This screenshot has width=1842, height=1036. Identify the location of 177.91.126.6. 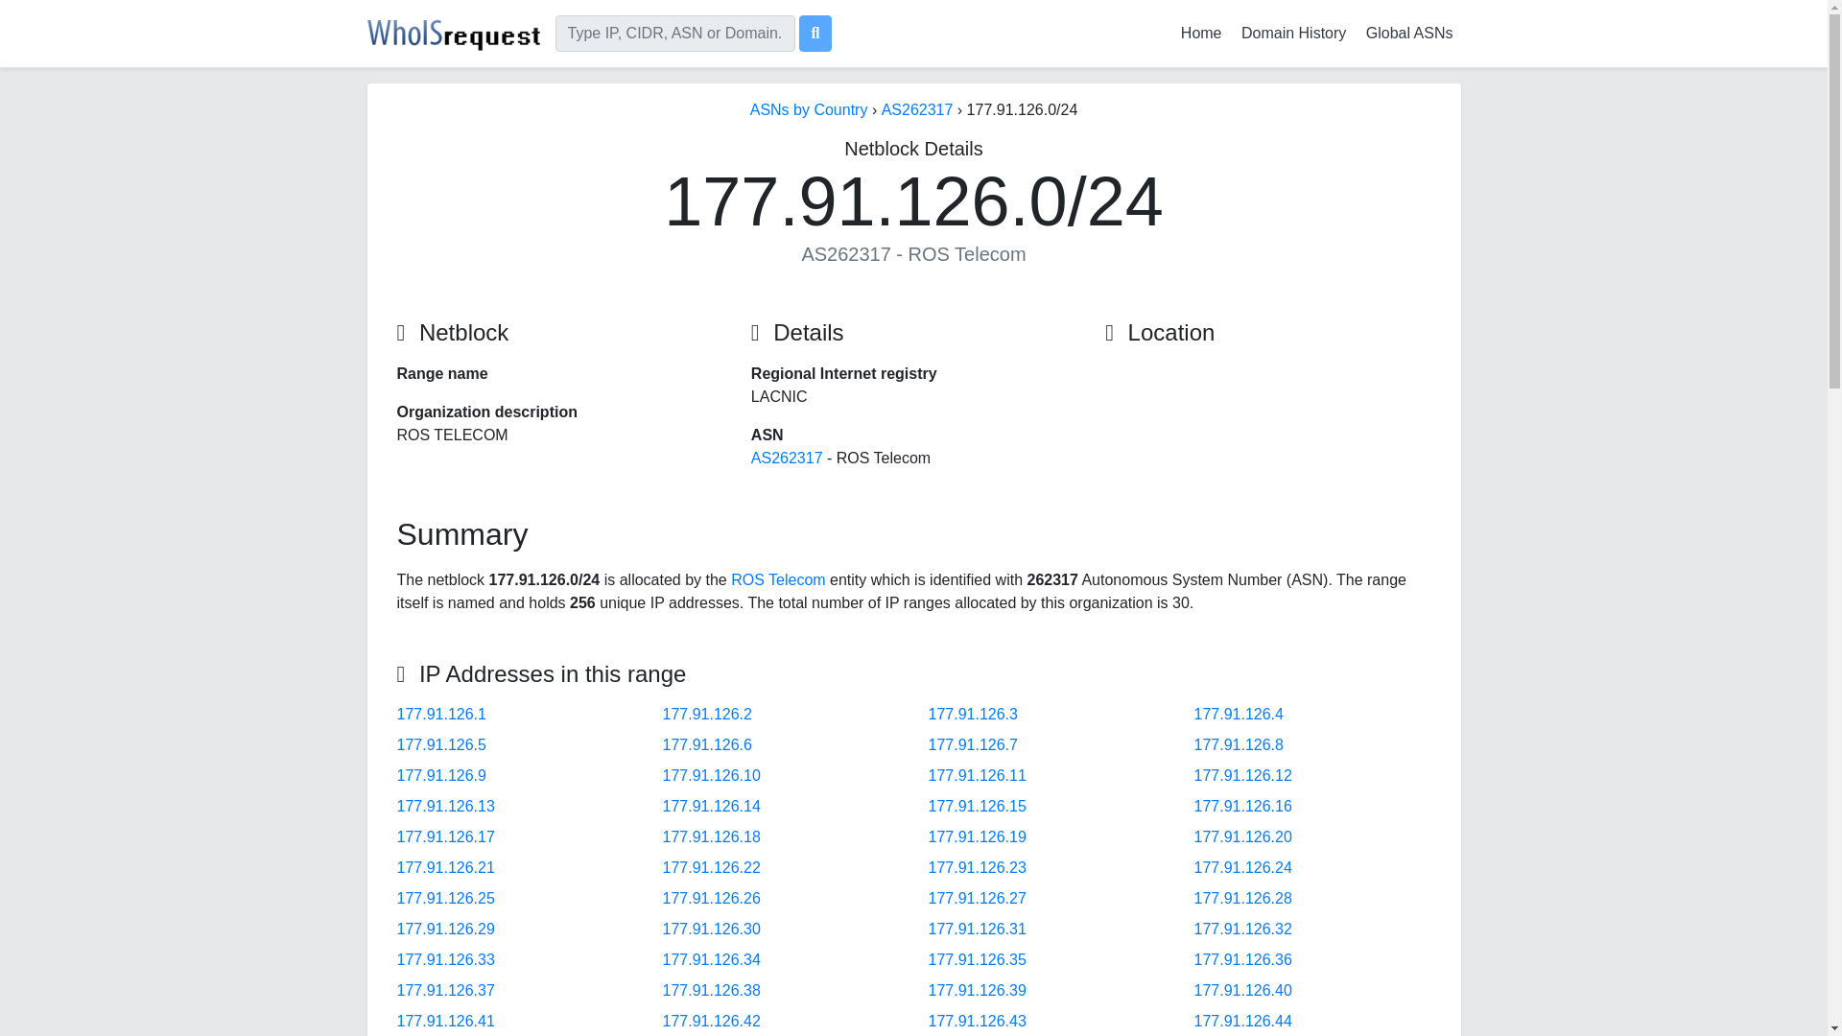
(706, 744).